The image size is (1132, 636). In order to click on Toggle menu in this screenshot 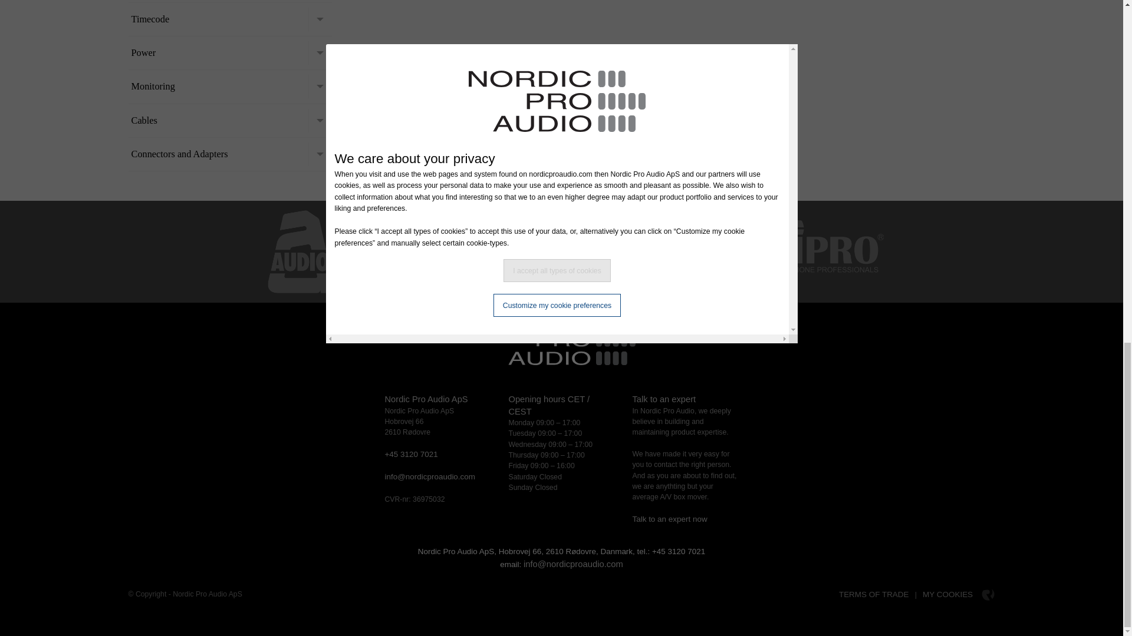, I will do `click(320, 19)`.